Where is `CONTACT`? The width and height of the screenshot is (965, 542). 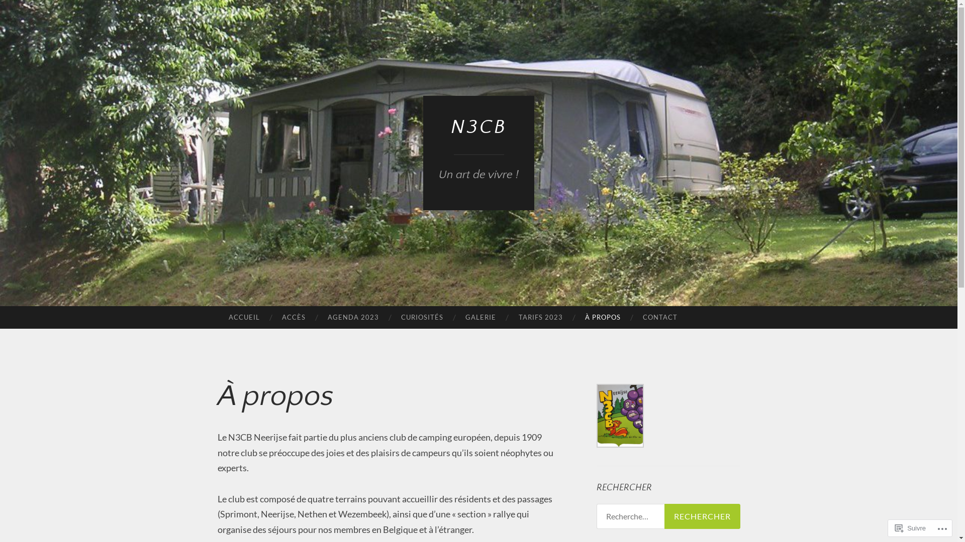
CONTACT is located at coordinates (660, 318).